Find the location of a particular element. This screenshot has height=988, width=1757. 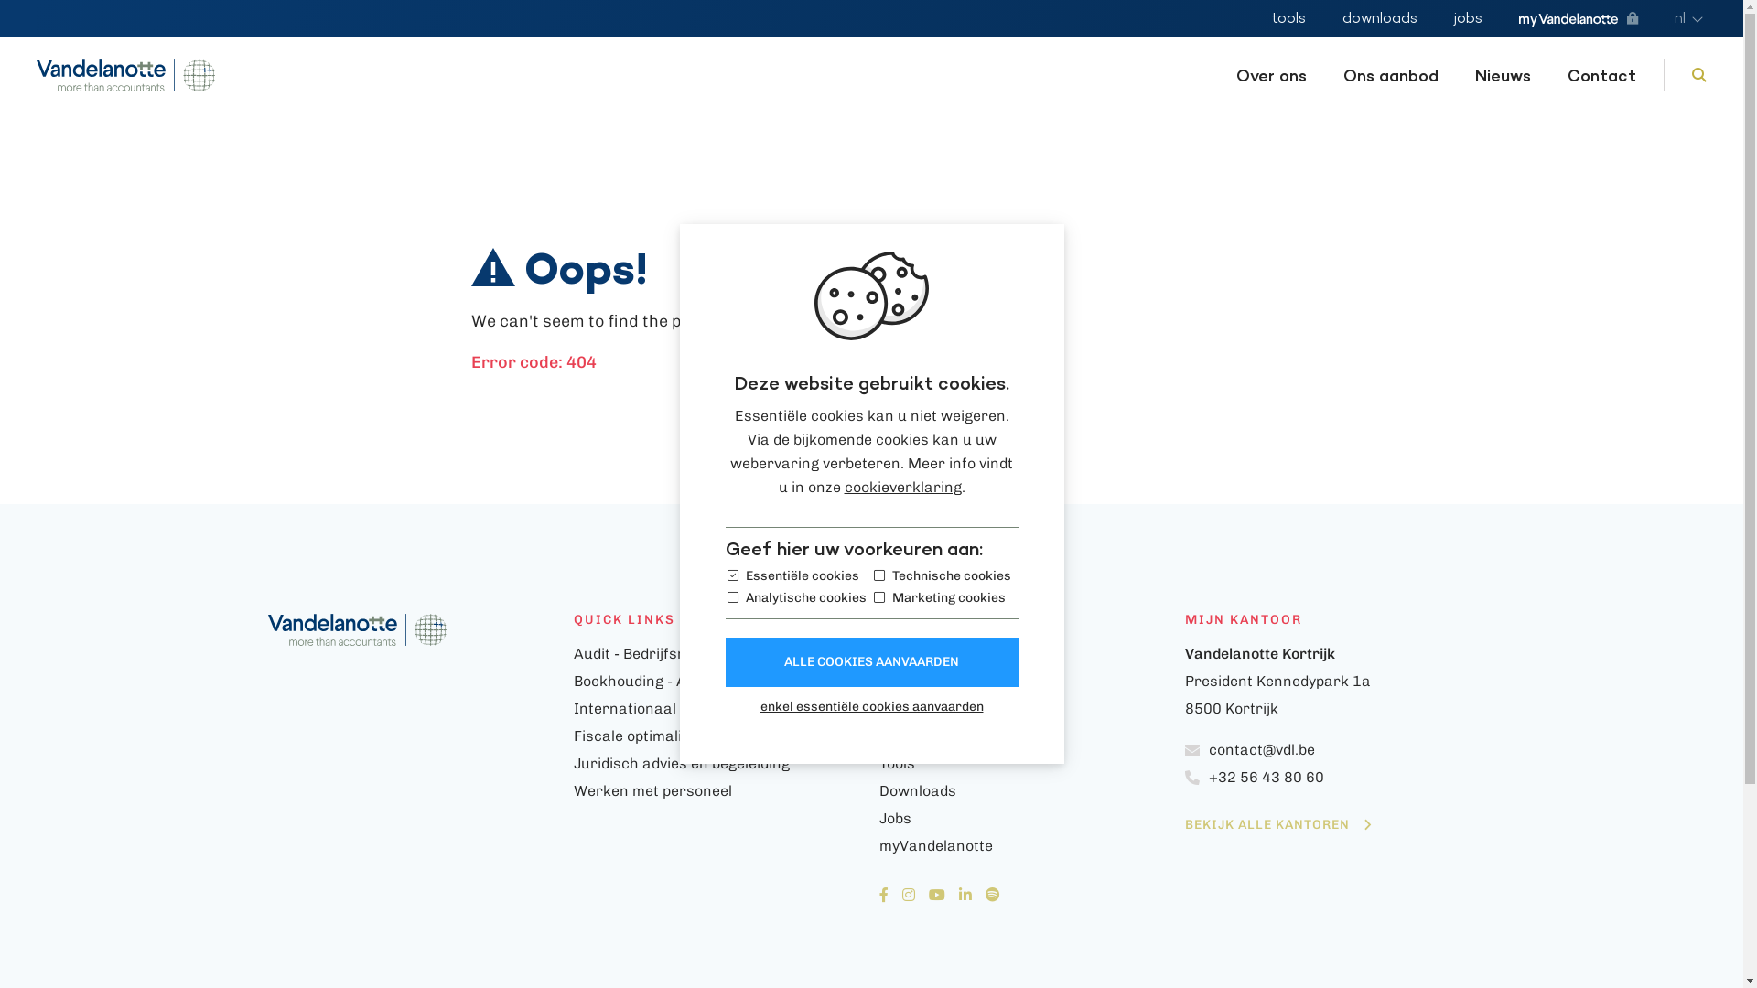

Over ons is located at coordinates (1024, 654).